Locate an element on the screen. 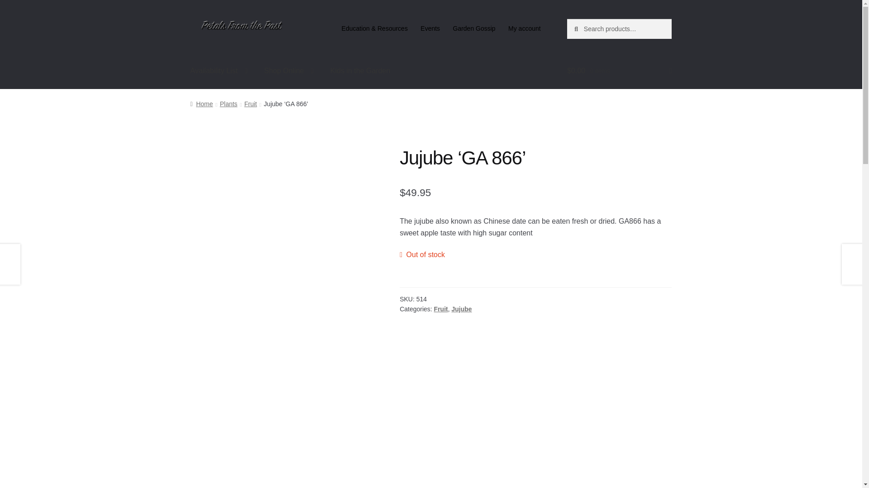 The width and height of the screenshot is (869, 488). Garden Gossip is located at coordinates (474, 28).